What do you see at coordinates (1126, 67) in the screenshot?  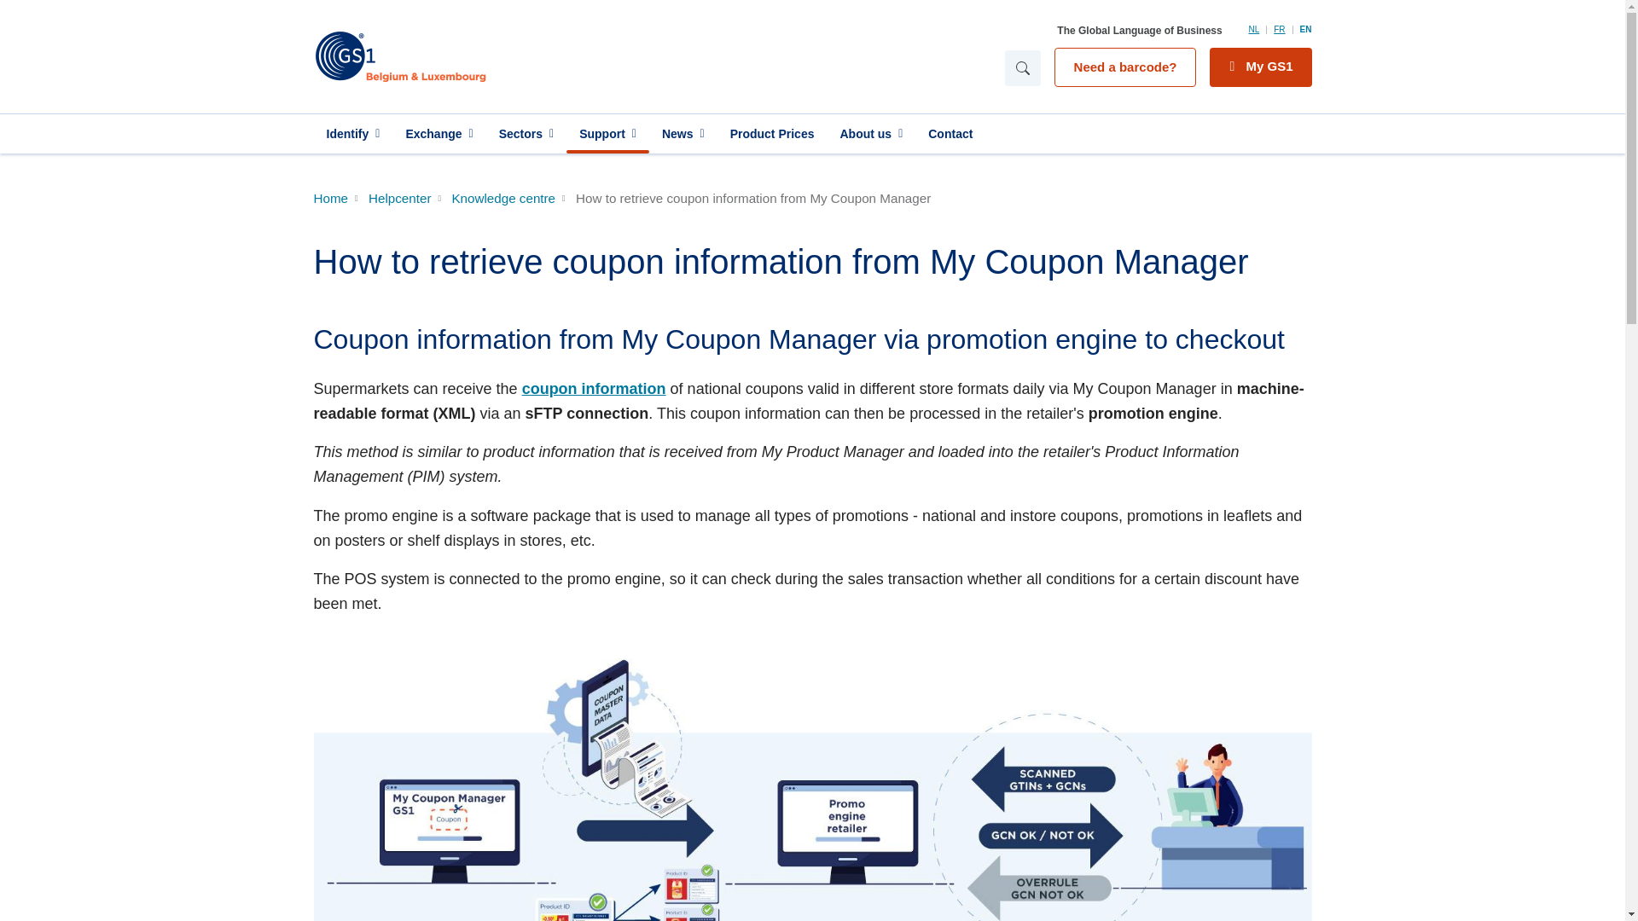 I see `Need a barcode?` at bounding box center [1126, 67].